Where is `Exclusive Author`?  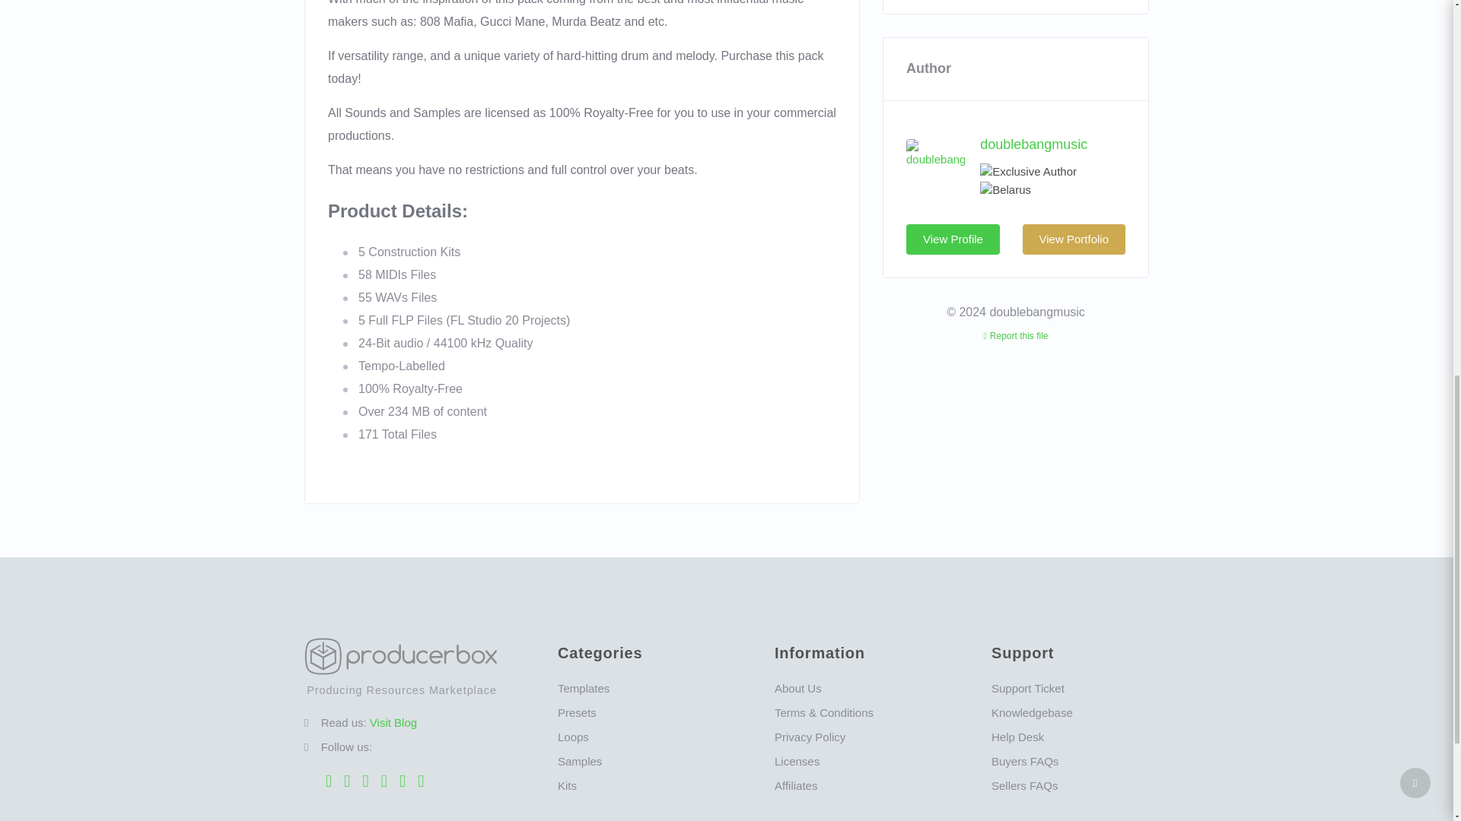
Exclusive Author is located at coordinates (1029, 172).